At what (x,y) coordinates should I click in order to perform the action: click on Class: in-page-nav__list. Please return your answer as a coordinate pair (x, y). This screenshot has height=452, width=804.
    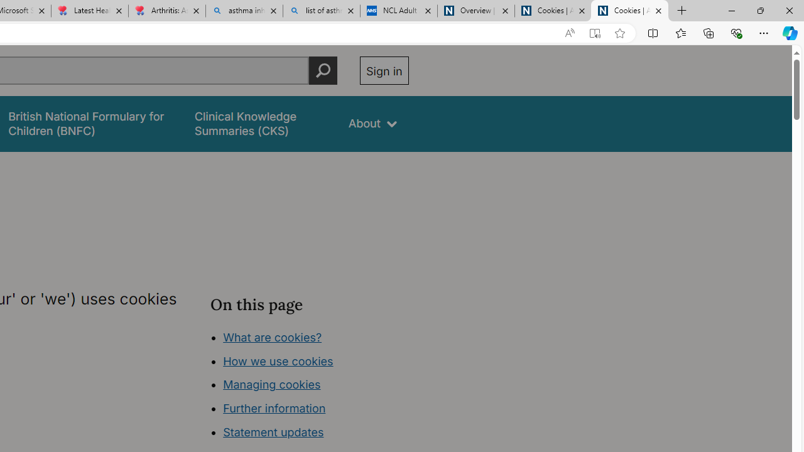
    Looking at the image, I should click on (309, 387).